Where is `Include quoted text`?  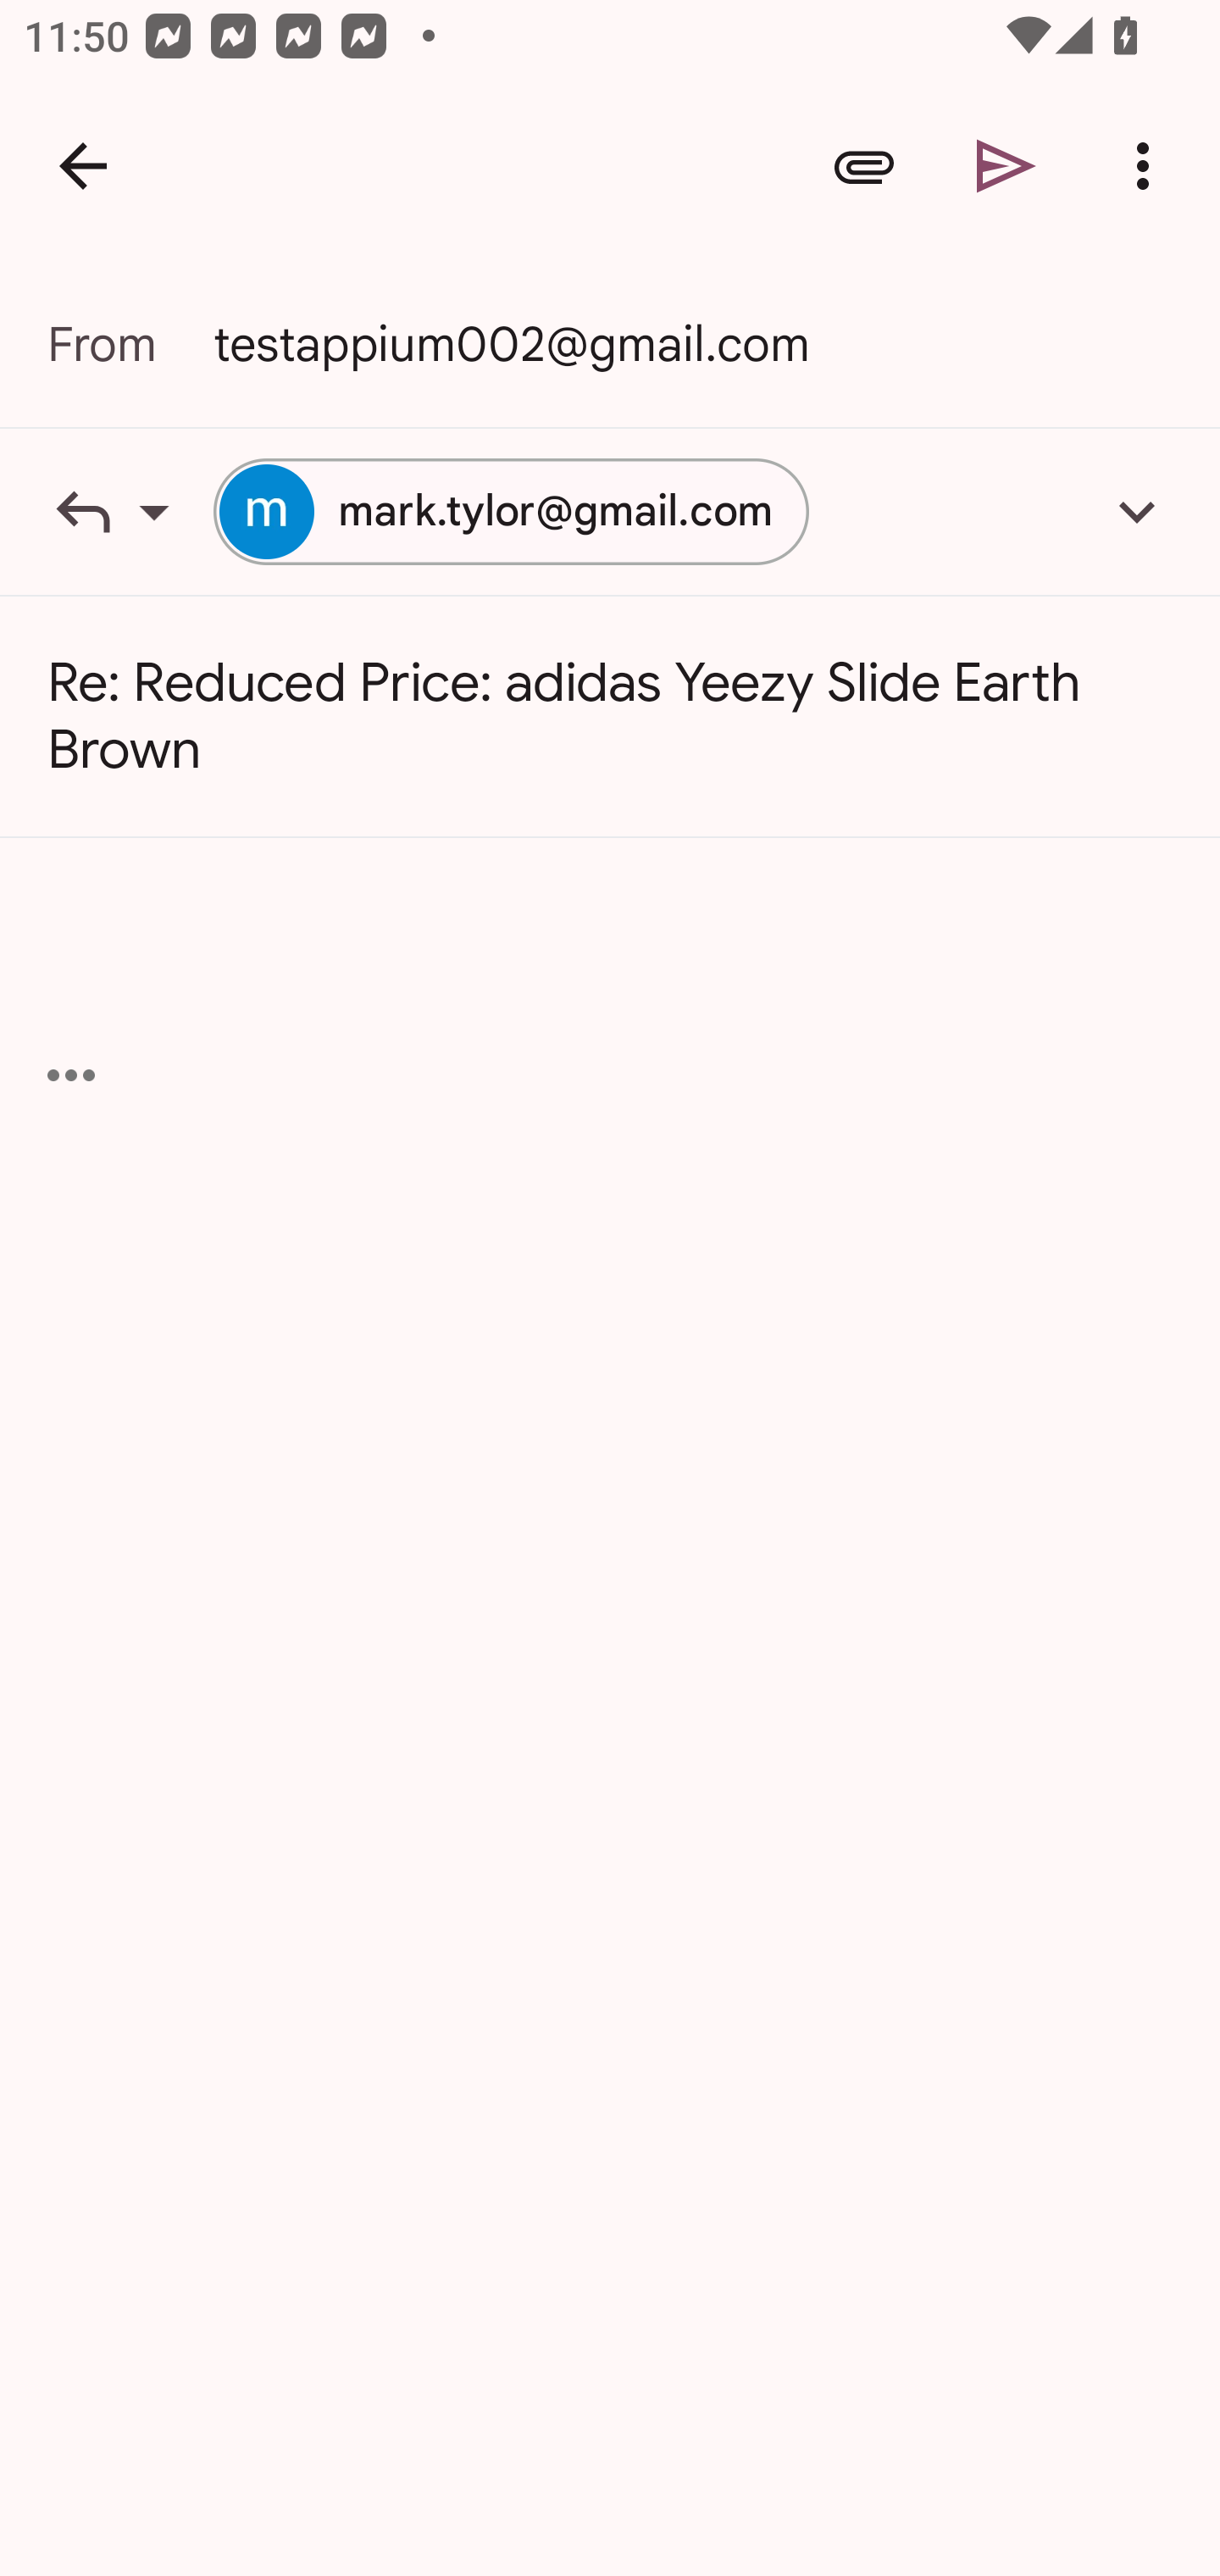 Include quoted text is located at coordinates (71, 1074).